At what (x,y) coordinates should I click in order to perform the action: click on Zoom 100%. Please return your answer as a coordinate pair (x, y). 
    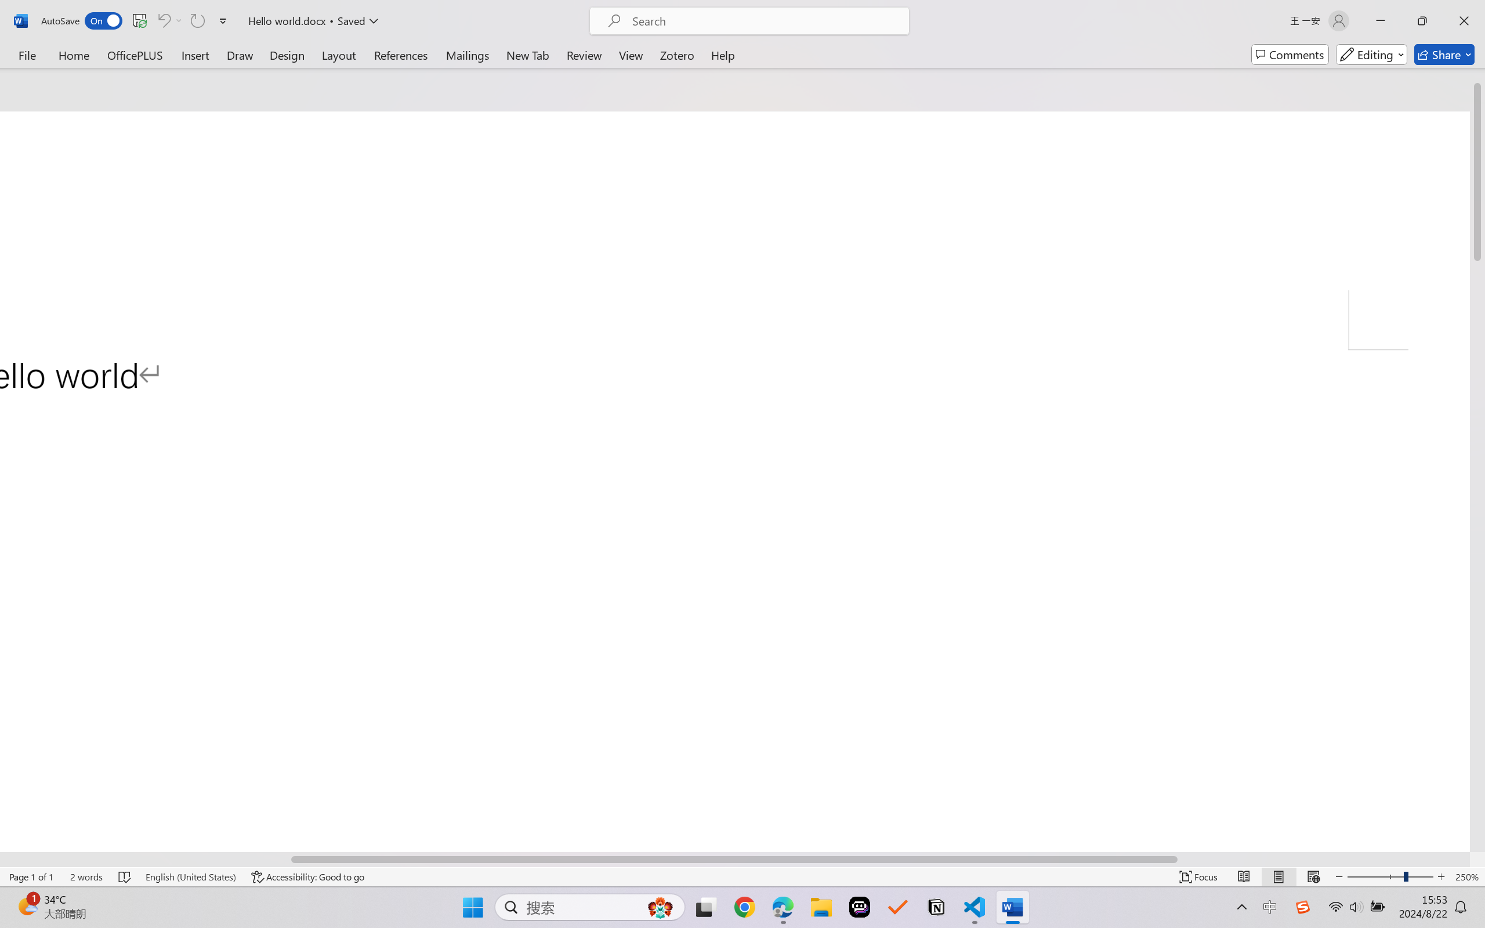
    Looking at the image, I should click on (1467, 877).